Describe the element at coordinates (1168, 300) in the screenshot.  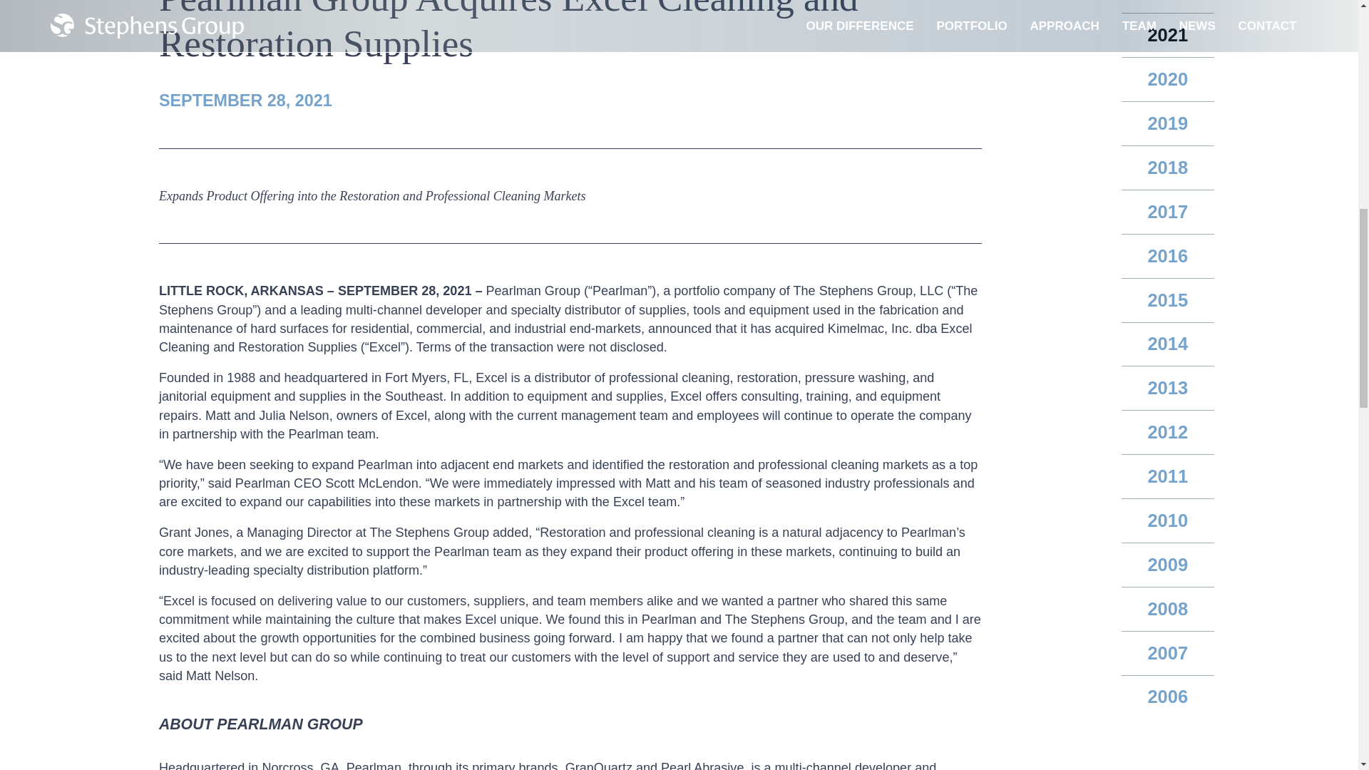
I see `2015` at that location.